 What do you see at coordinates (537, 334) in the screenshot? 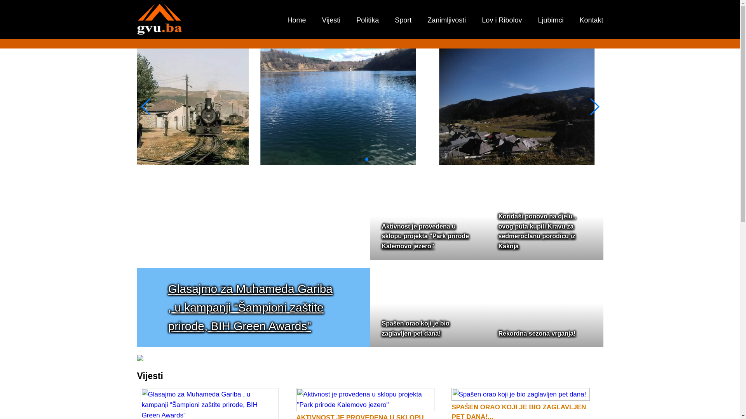
I see `Rekordna sezona vrganja!` at bounding box center [537, 334].